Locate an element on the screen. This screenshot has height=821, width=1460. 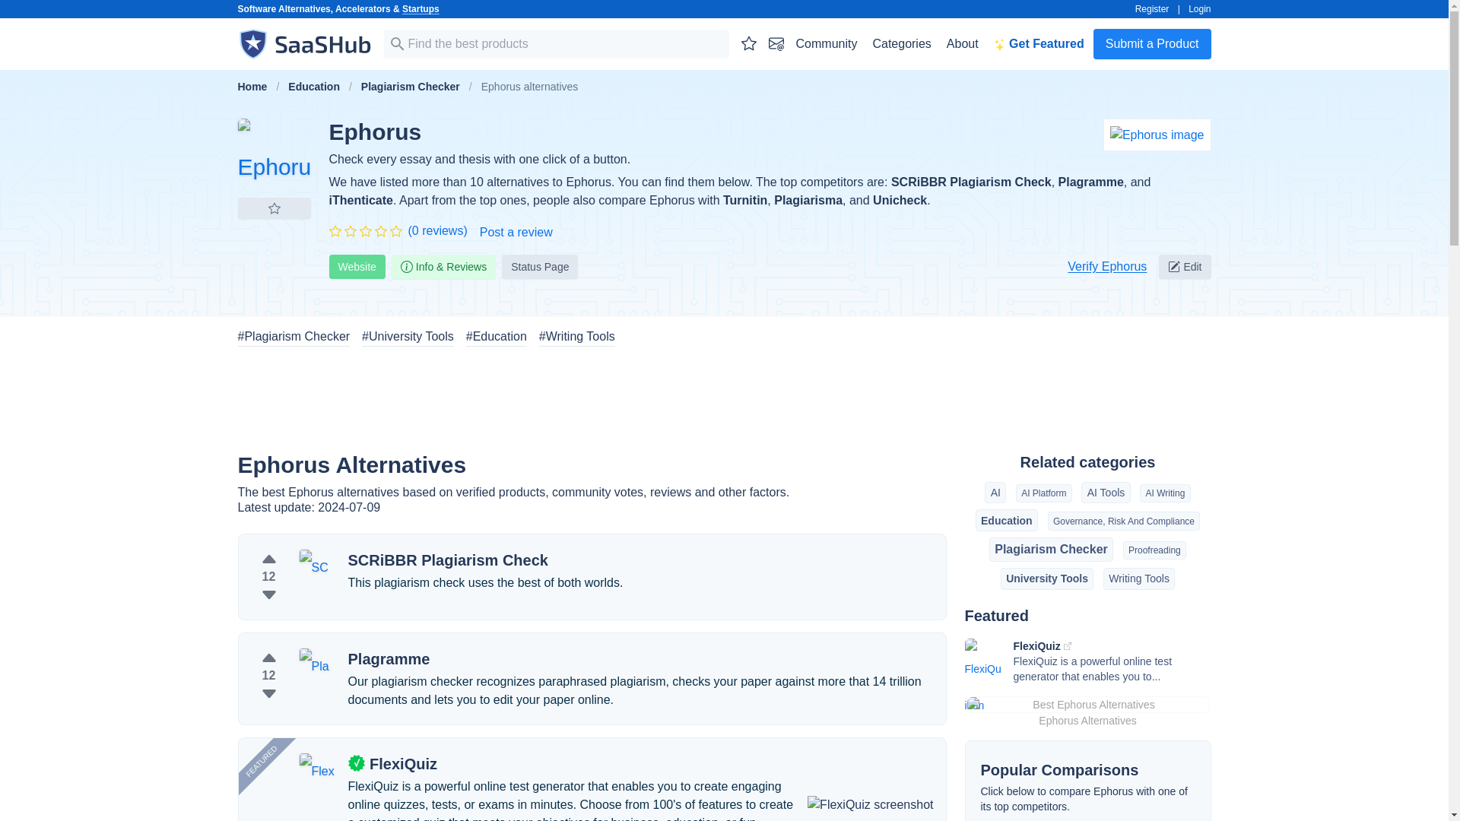
iThenticate is located at coordinates (360, 200).